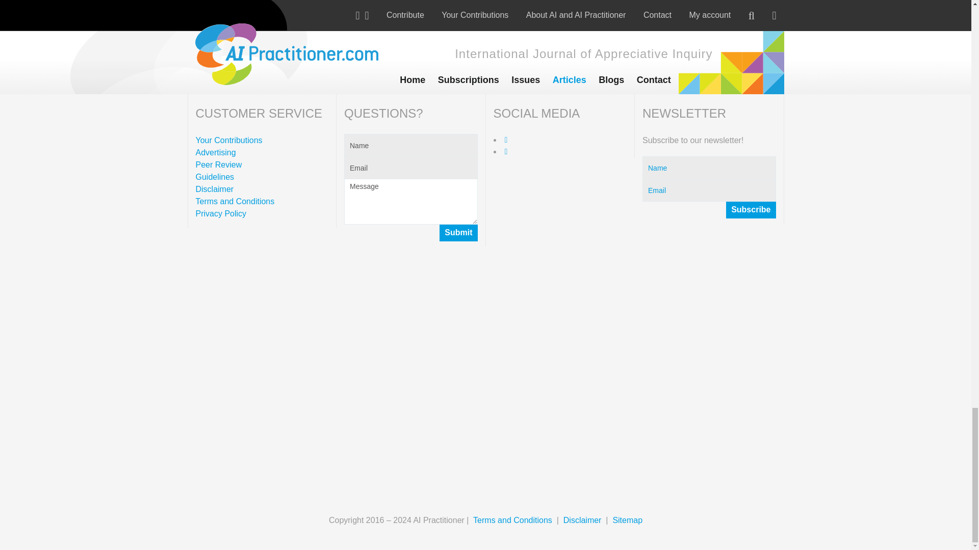 The image size is (979, 550). Describe the element at coordinates (411, 145) in the screenshot. I see `Name` at that location.